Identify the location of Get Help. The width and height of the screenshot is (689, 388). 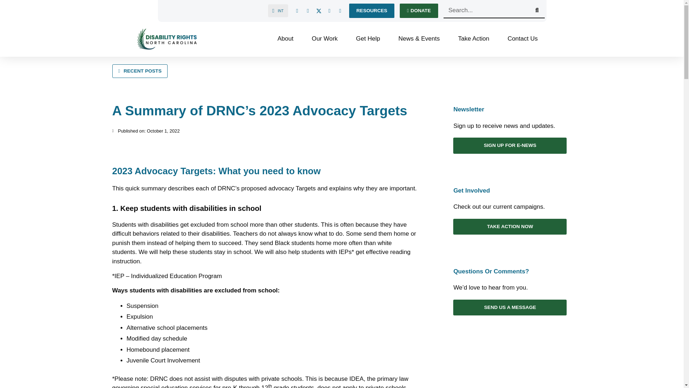
(371, 39).